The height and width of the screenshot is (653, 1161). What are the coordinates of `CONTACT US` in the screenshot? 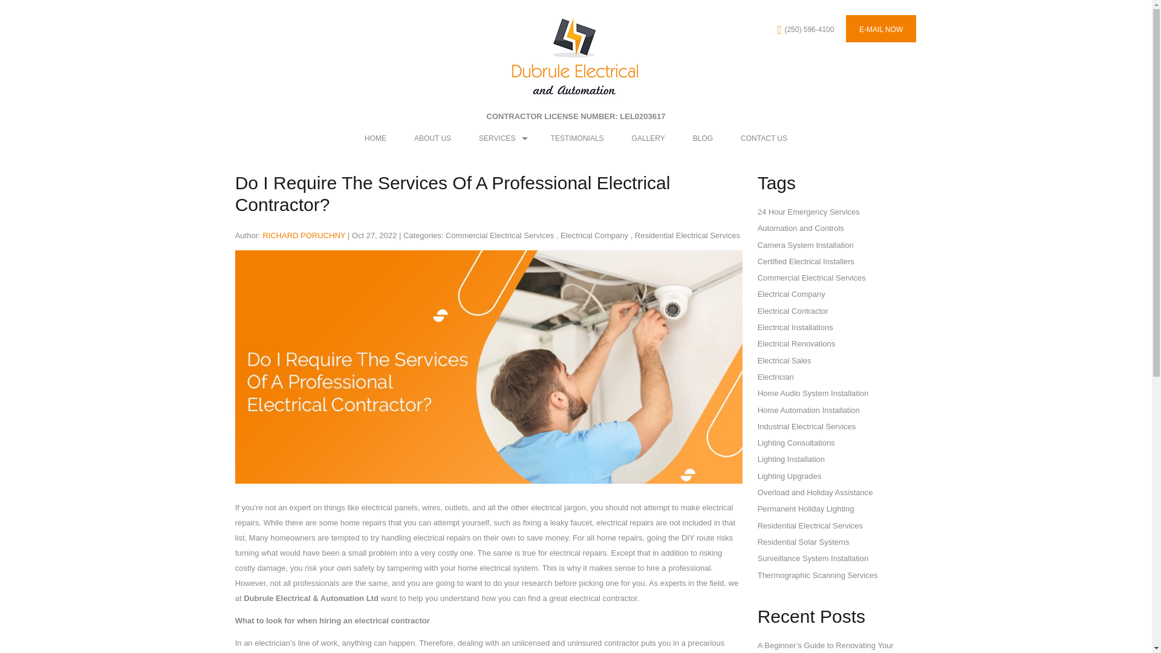 It's located at (763, 138).